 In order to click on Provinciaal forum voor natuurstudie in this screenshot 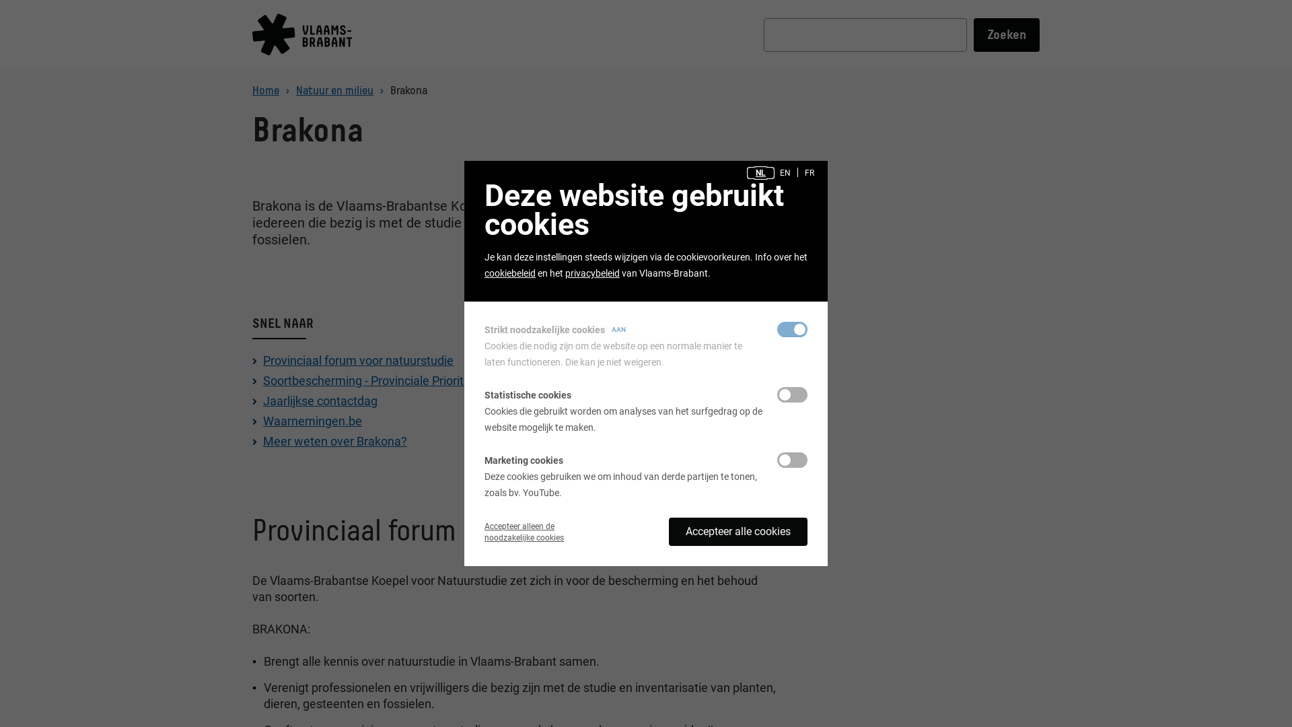, I will do `click(358, 361)`.